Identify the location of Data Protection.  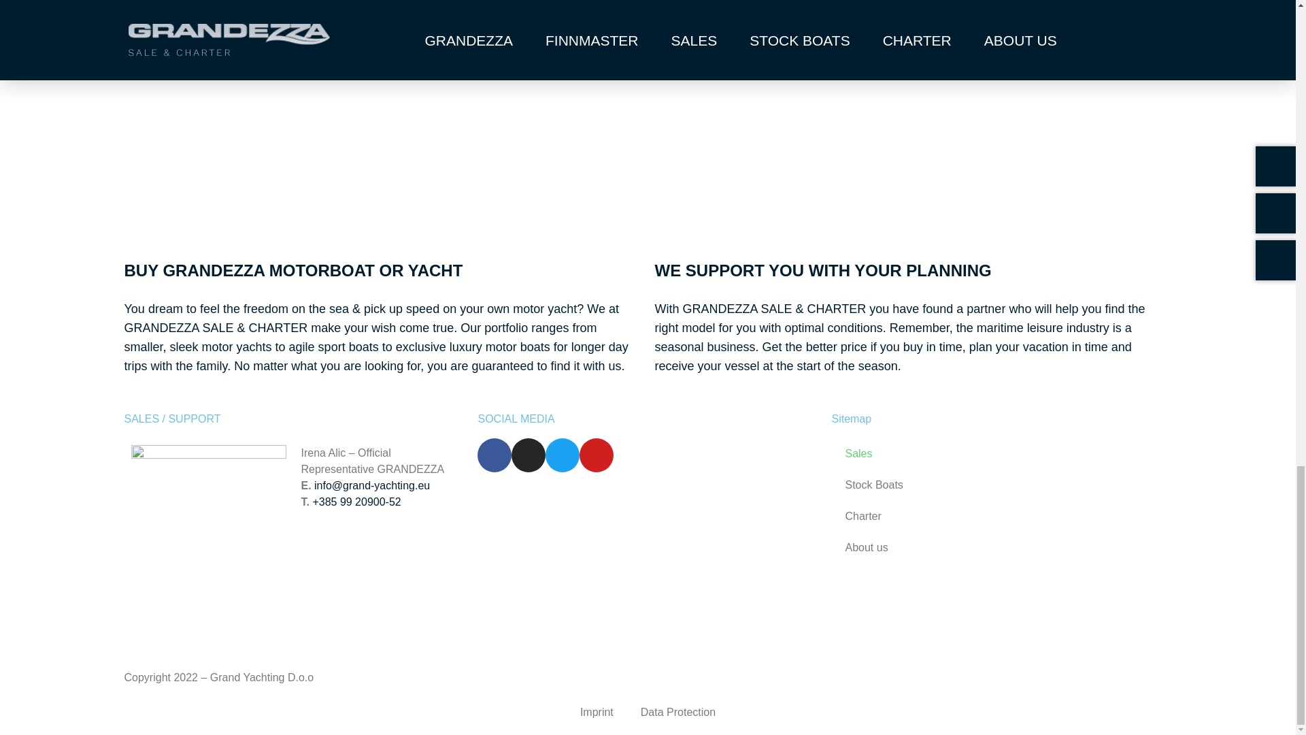
(677, 712).